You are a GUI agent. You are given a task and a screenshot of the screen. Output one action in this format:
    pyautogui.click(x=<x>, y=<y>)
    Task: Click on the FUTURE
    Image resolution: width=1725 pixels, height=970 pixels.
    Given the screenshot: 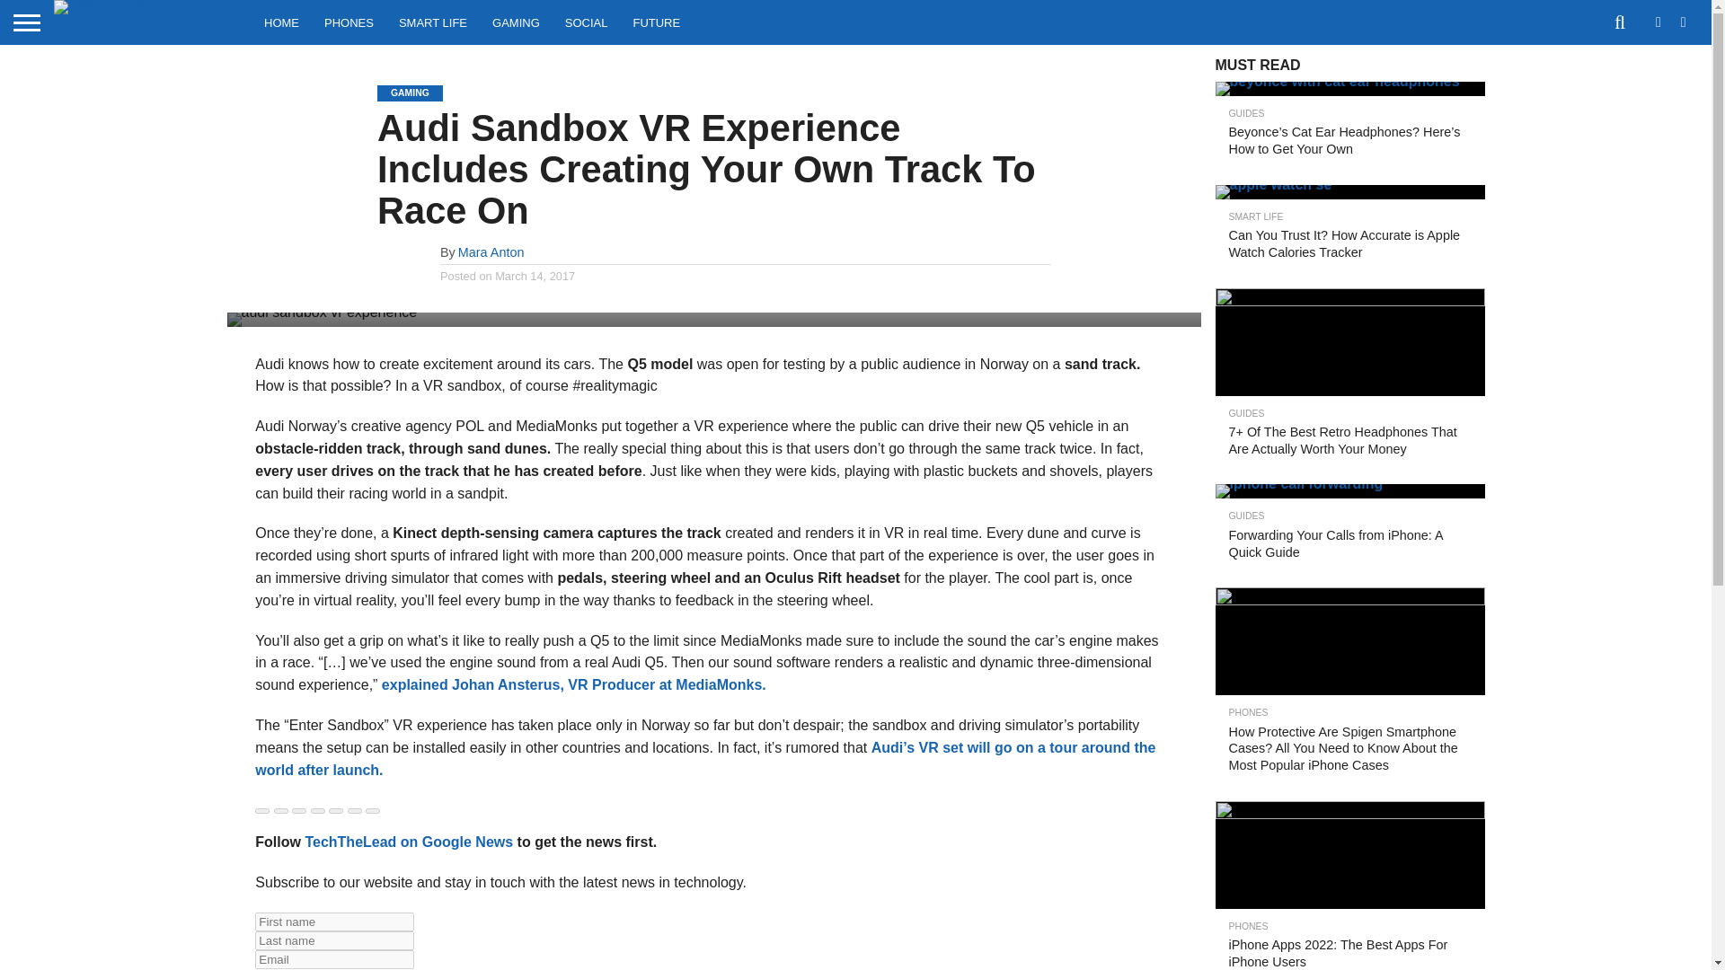 What is the action you would take?
    pyautogui.click(x=656, y=22)
    